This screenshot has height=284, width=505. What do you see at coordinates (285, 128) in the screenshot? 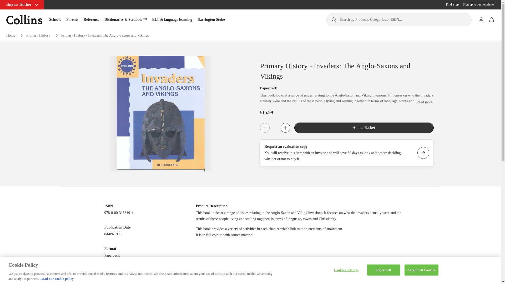
I see `Increase quantity` at bounding box center [285, 128].